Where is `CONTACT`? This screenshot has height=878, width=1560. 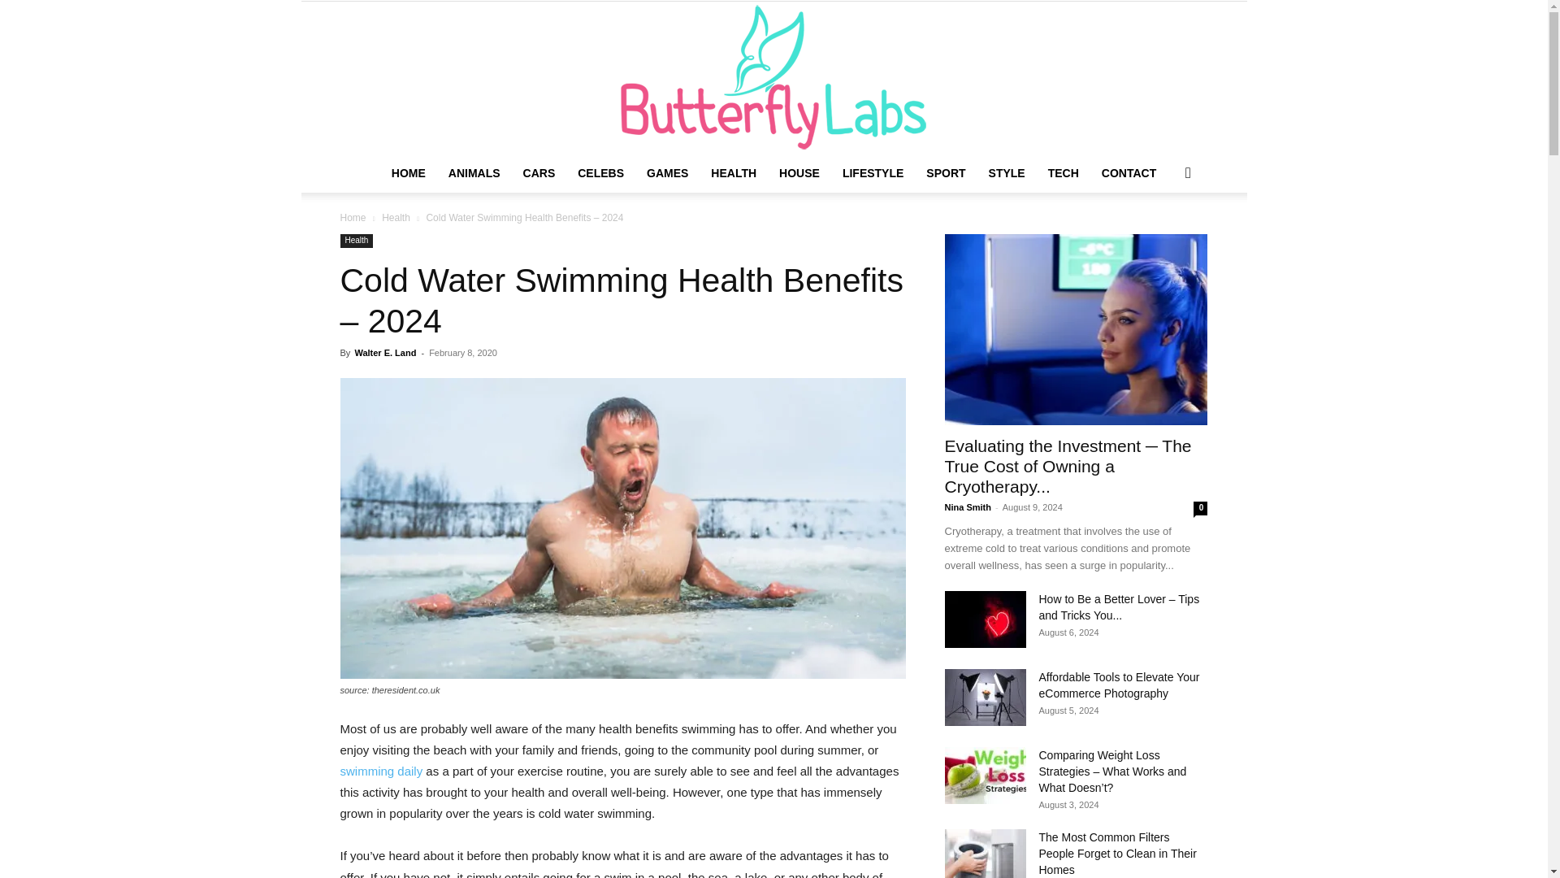
CONTACT is located at coordinates (1129, 172).